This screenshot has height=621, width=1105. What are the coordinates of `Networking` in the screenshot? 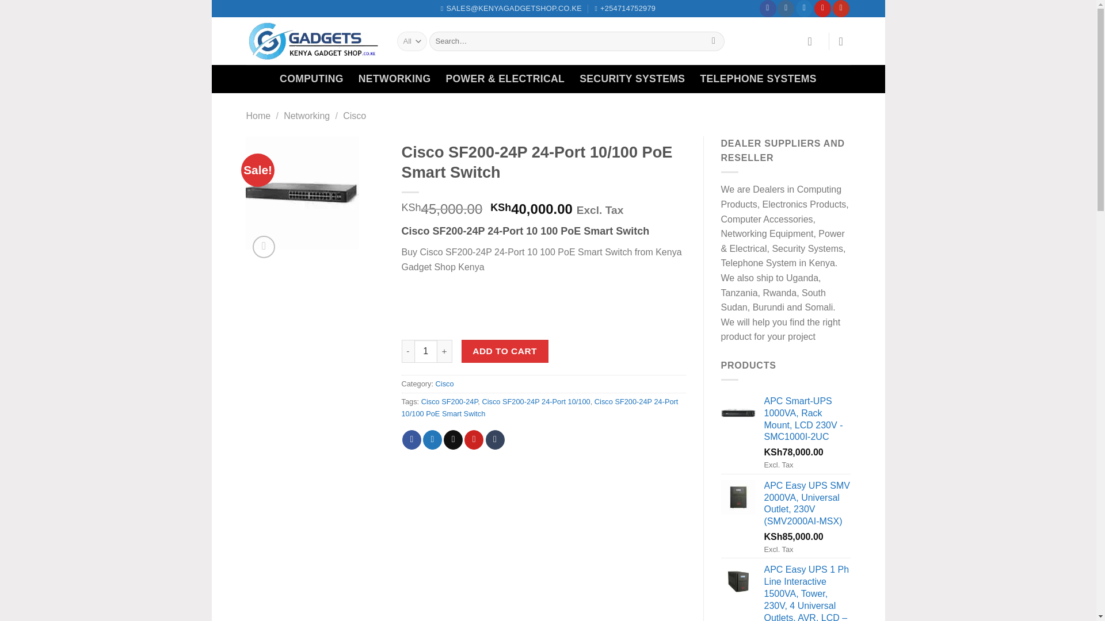 It's located at (306, 116).